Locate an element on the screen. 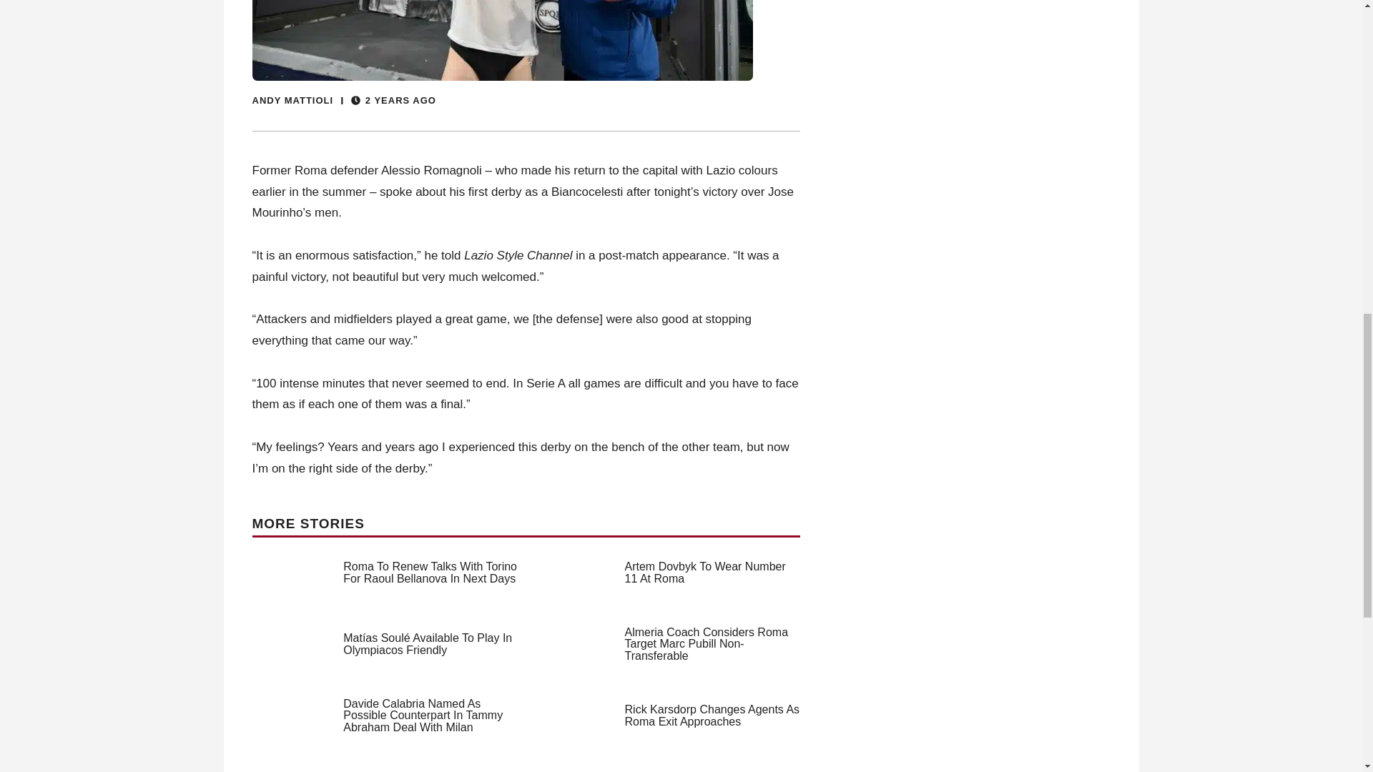 Image resolution: width=1373 pixels, height=772 pixels. Artem Dovbyk To Wear Number 11 At Roma is located at coordinates (705, 572).